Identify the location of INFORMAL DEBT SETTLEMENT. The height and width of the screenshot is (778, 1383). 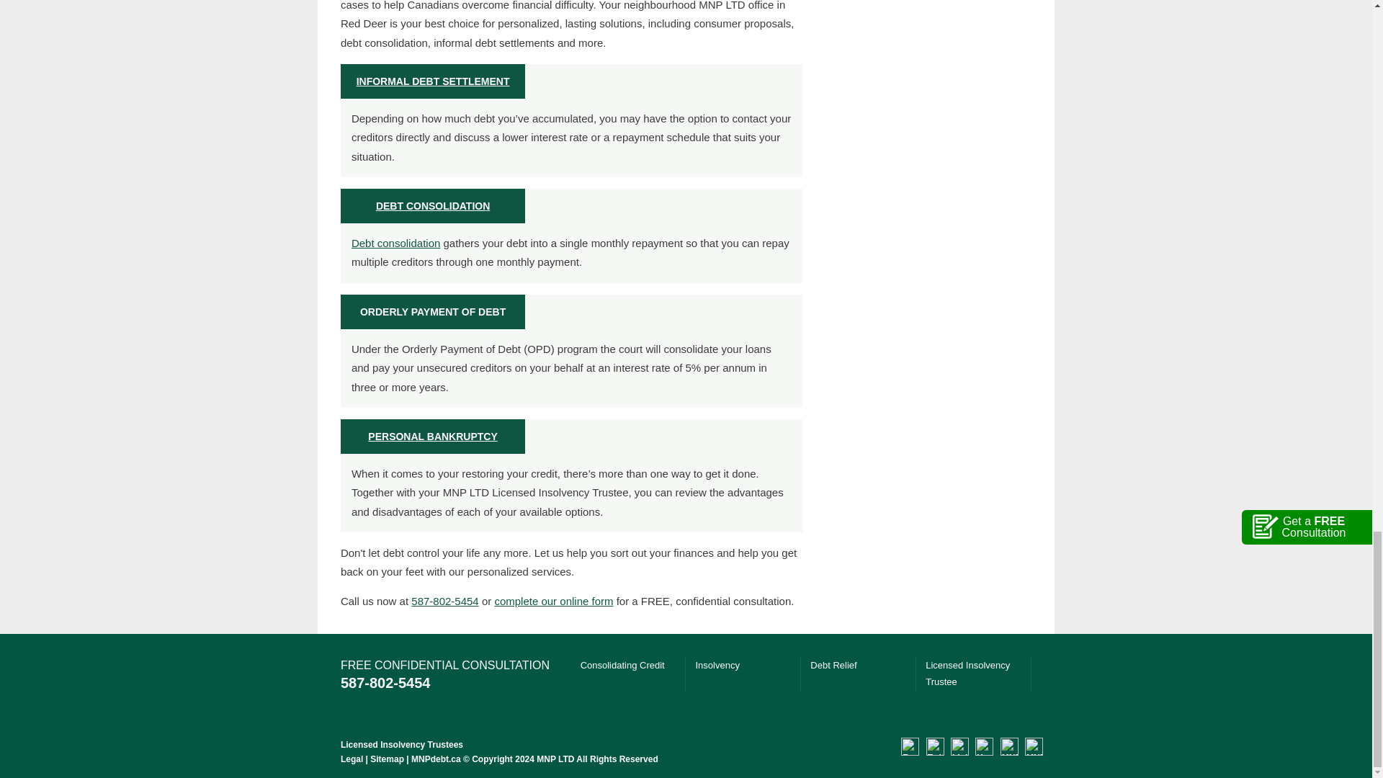
(434, 81).